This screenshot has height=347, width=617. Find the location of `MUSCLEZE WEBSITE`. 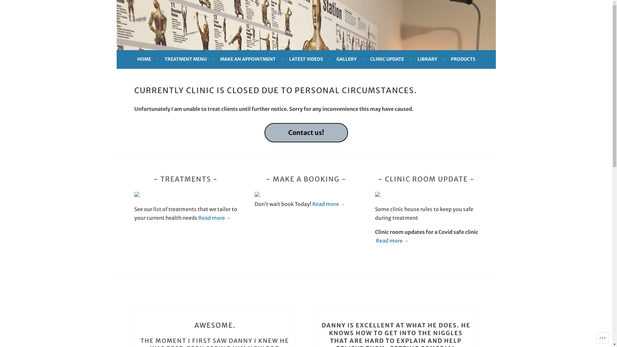

MUSCLEZE WEBSITE is located at coordinates (195, 39).